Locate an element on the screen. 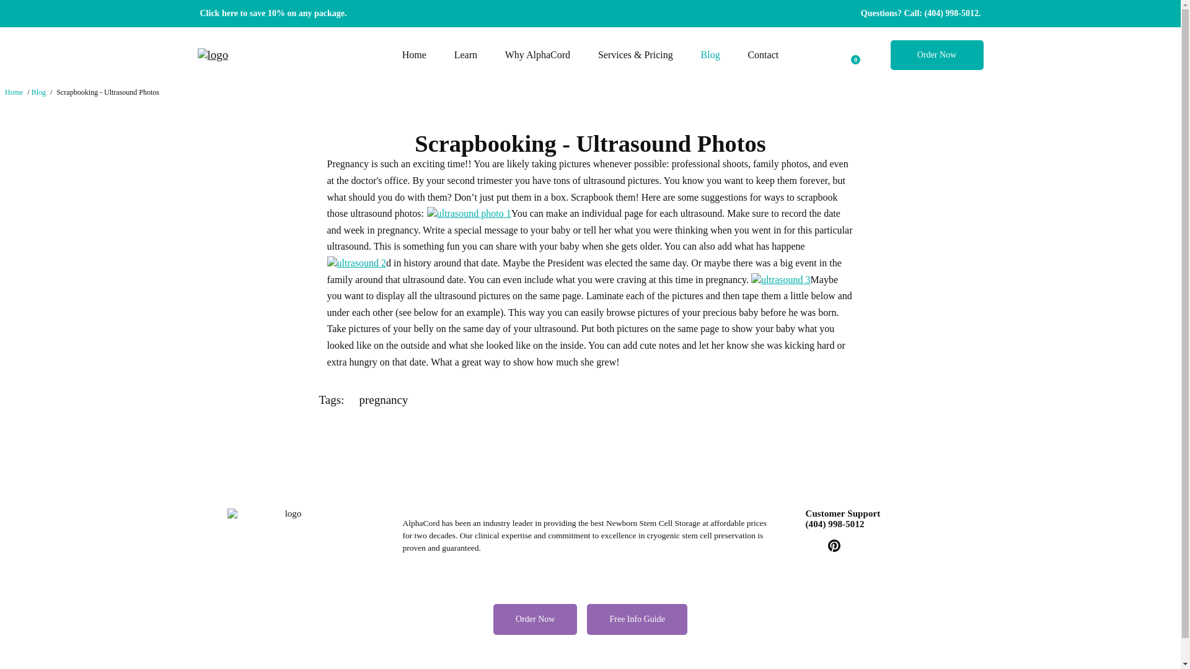  Why AlphaCord is located at coordinates (537, 55).